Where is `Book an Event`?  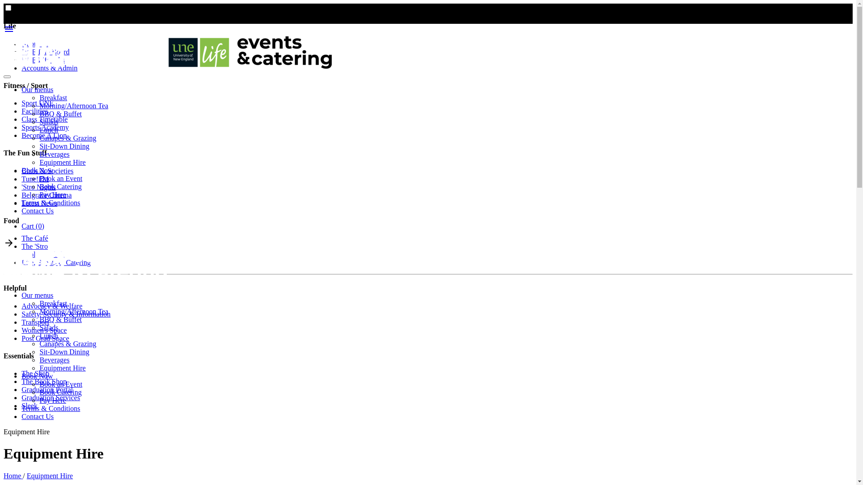 Book an Event is located at coordinates (61, 179).